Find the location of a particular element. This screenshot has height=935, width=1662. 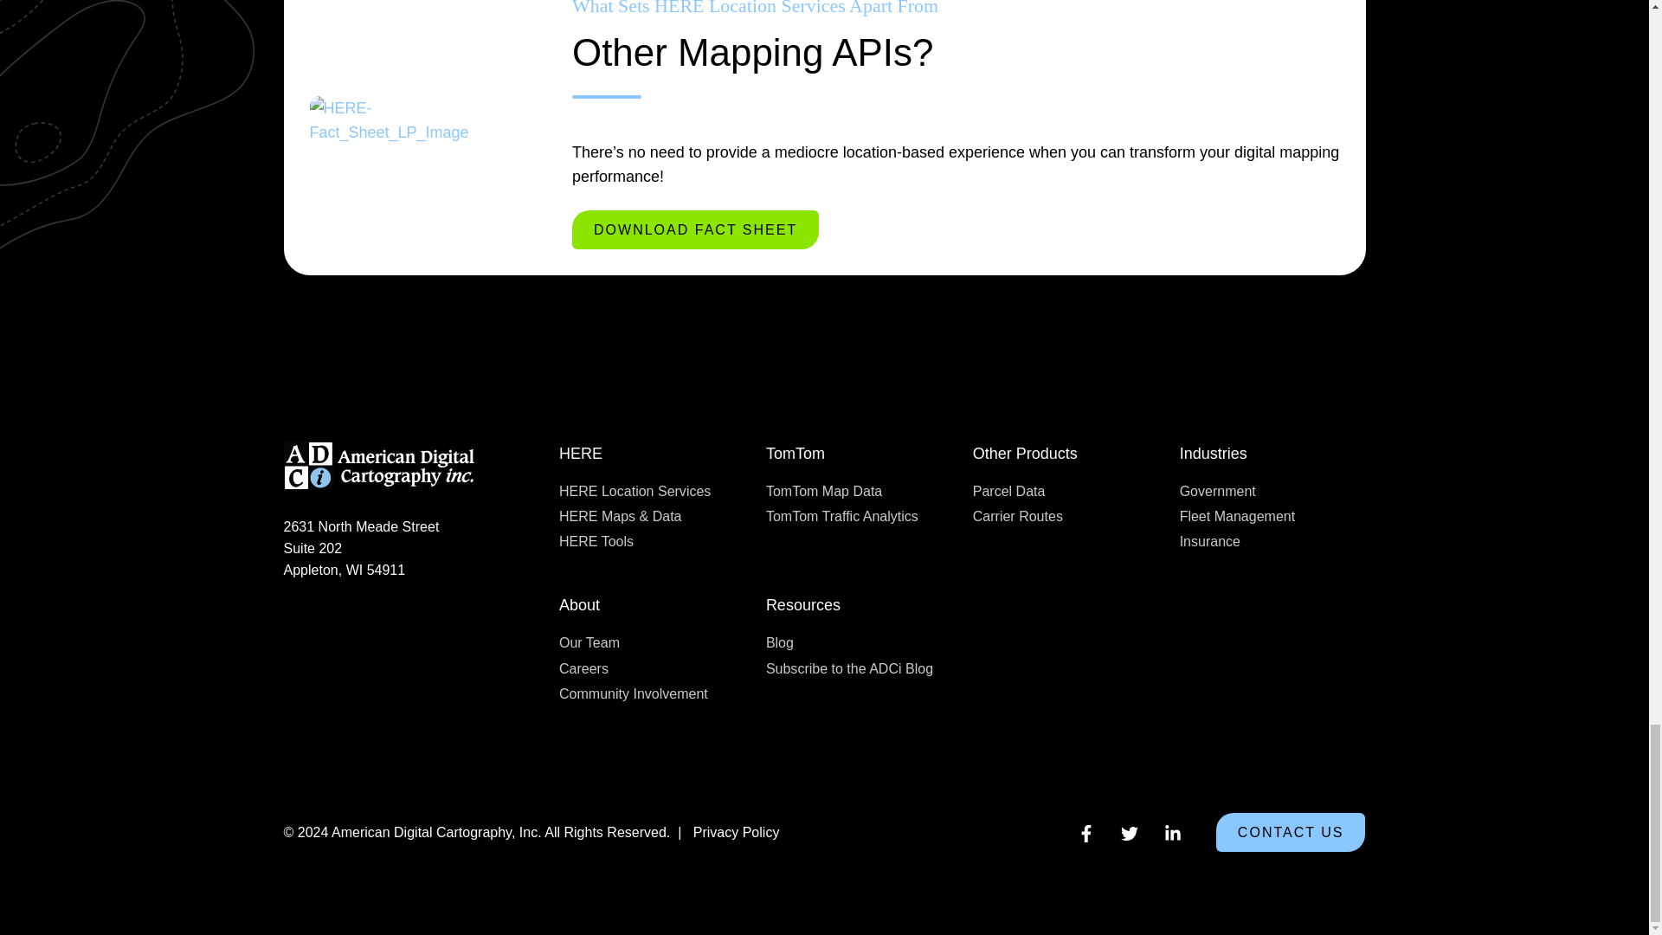

adci-logo-full is located at coordinates (379, 466).